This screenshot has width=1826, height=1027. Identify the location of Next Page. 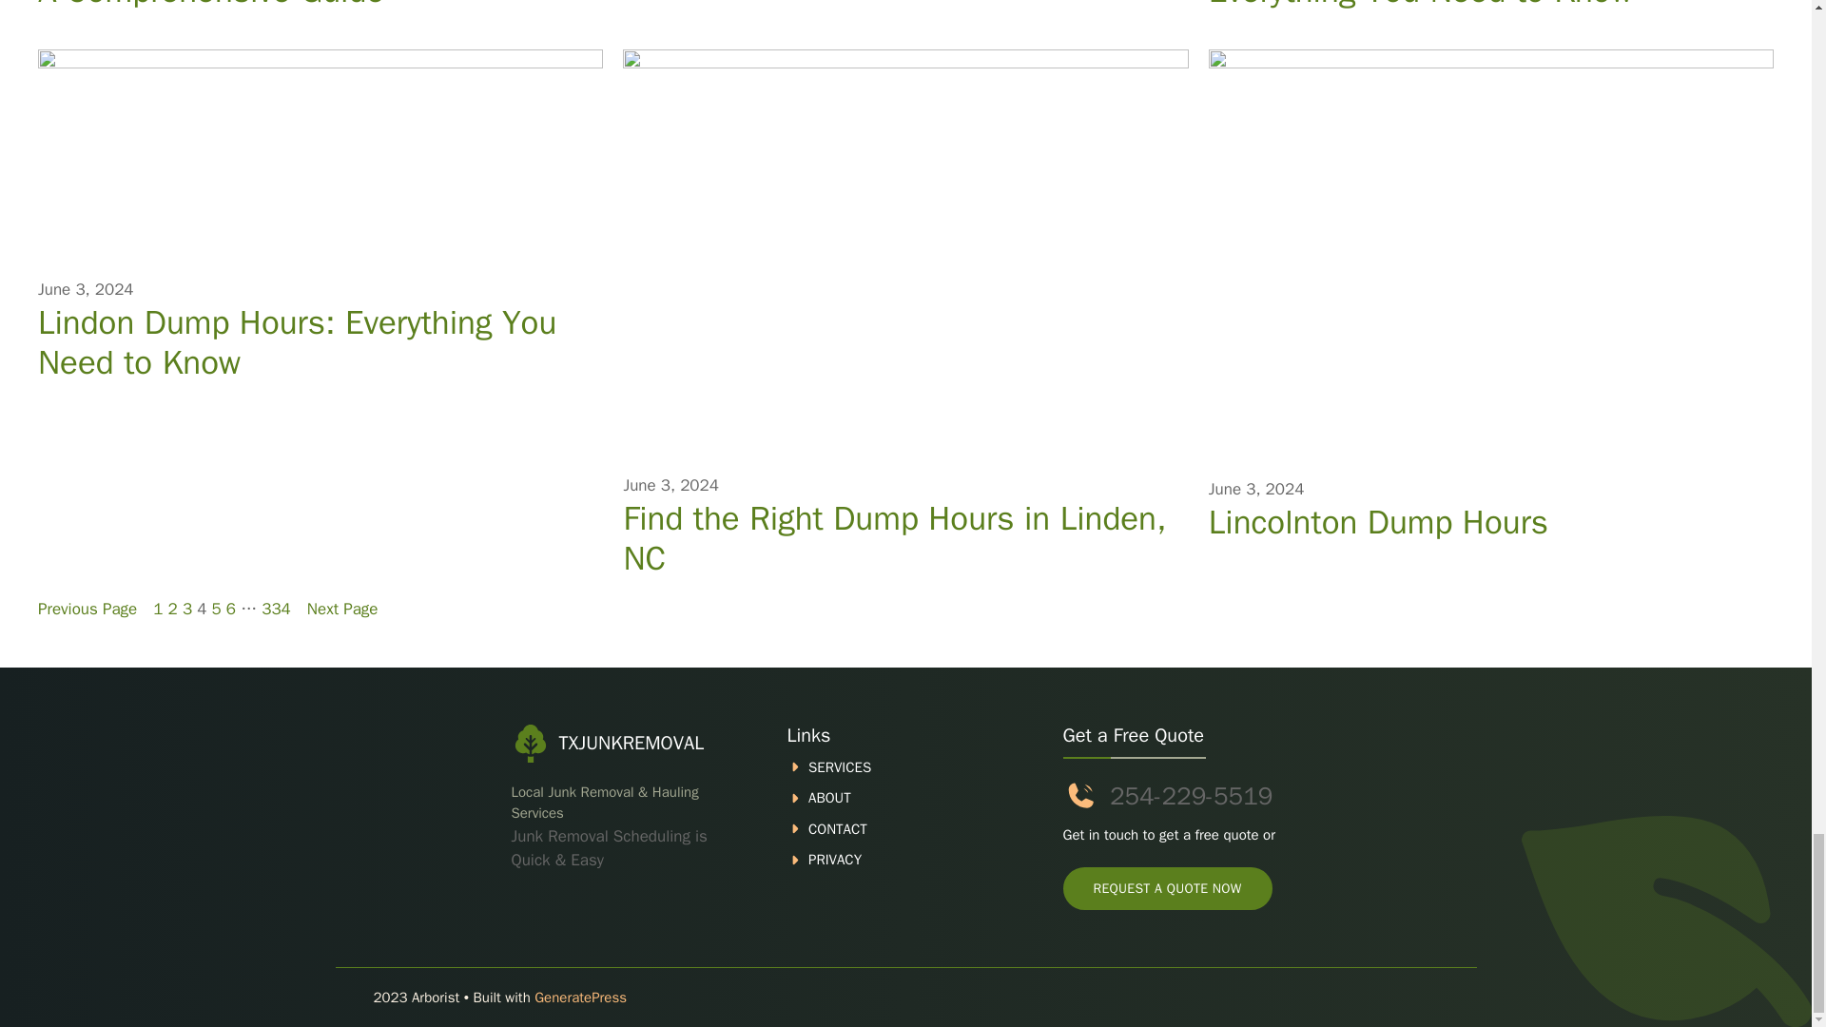
(342, 609).